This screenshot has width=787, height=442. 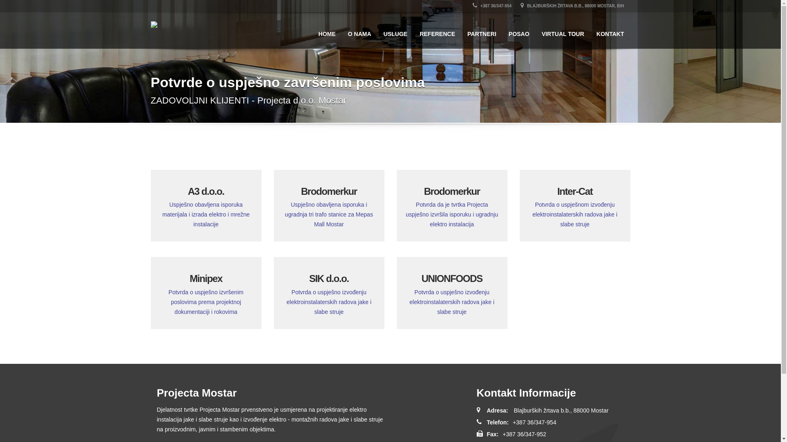 What do you see at coordinates (610, 30) in the screenshot?
I see `KONTAKT` at bounding box center [610, 30].